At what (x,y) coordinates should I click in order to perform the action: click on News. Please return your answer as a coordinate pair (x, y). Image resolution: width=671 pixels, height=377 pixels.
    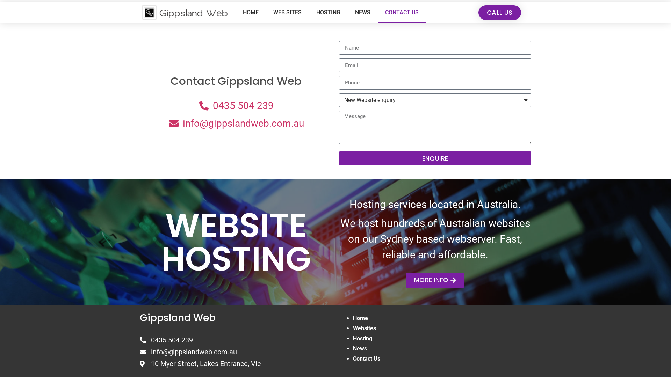
    Looking at the image, I should click on (360, 348).